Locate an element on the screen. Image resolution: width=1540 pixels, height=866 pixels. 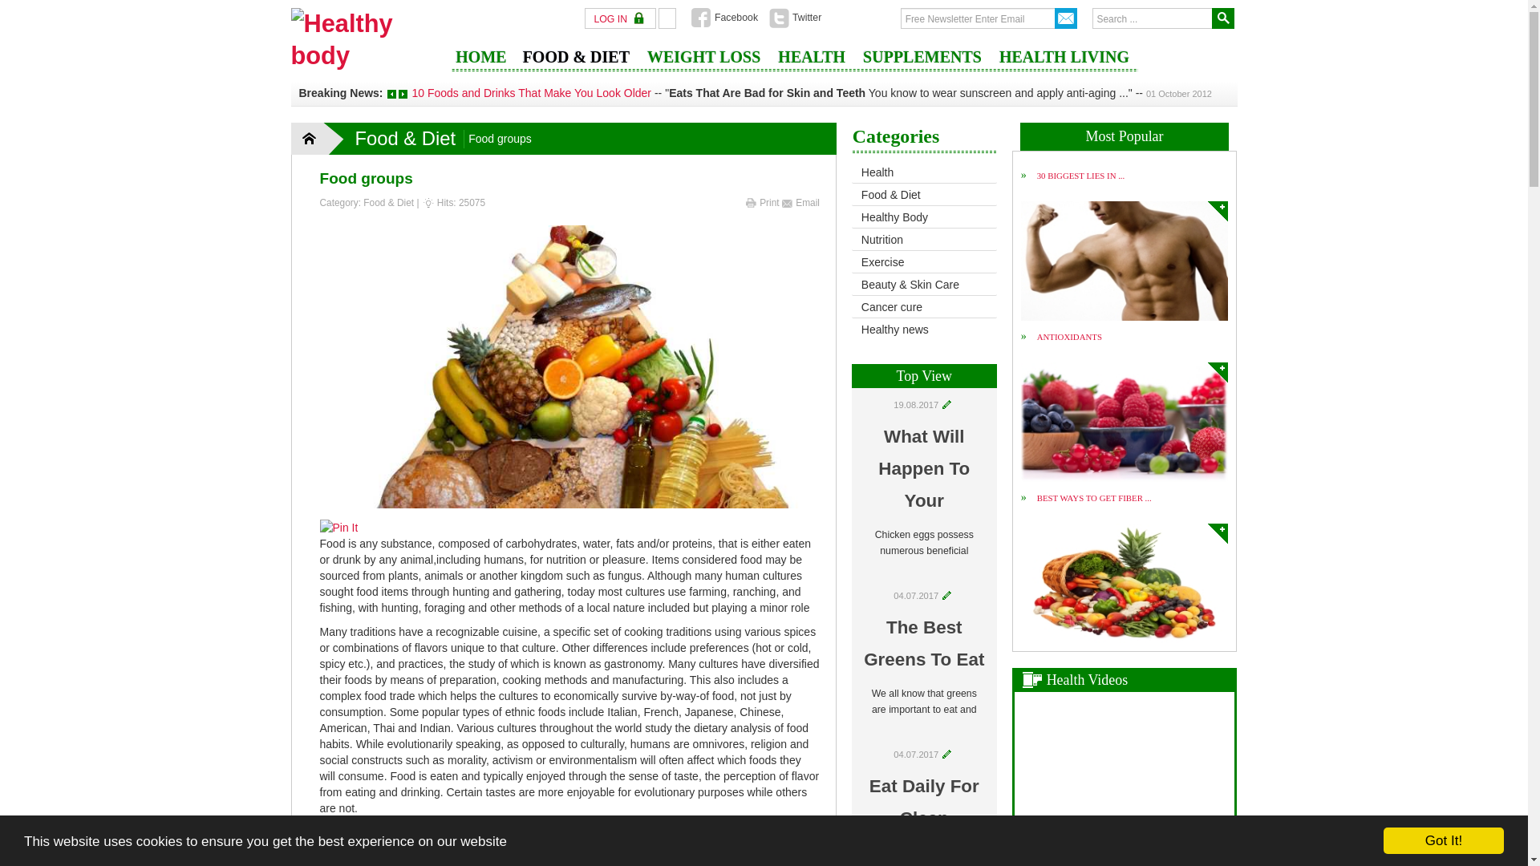
BEST WAYS TO GET FIBER ... is located at coordinates (1094, 498).